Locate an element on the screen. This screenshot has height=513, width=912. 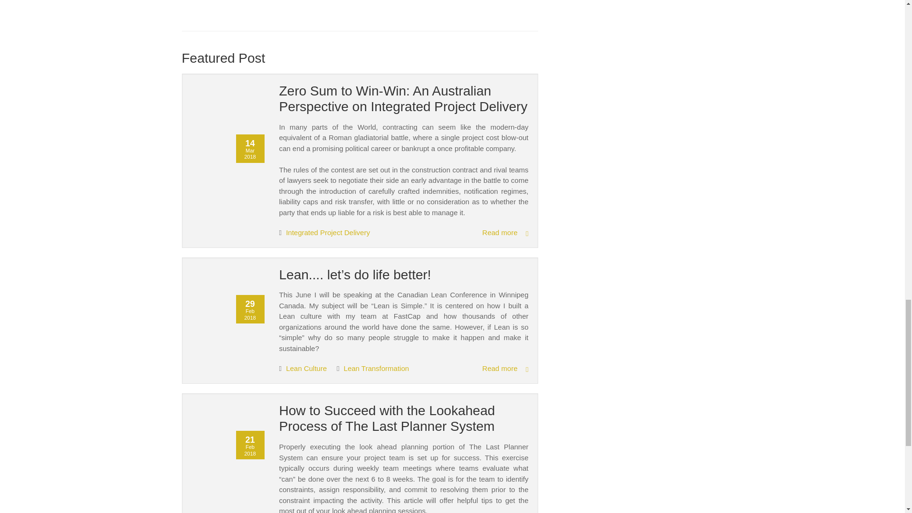
Lean Culture is located at coordinates (307, 368).